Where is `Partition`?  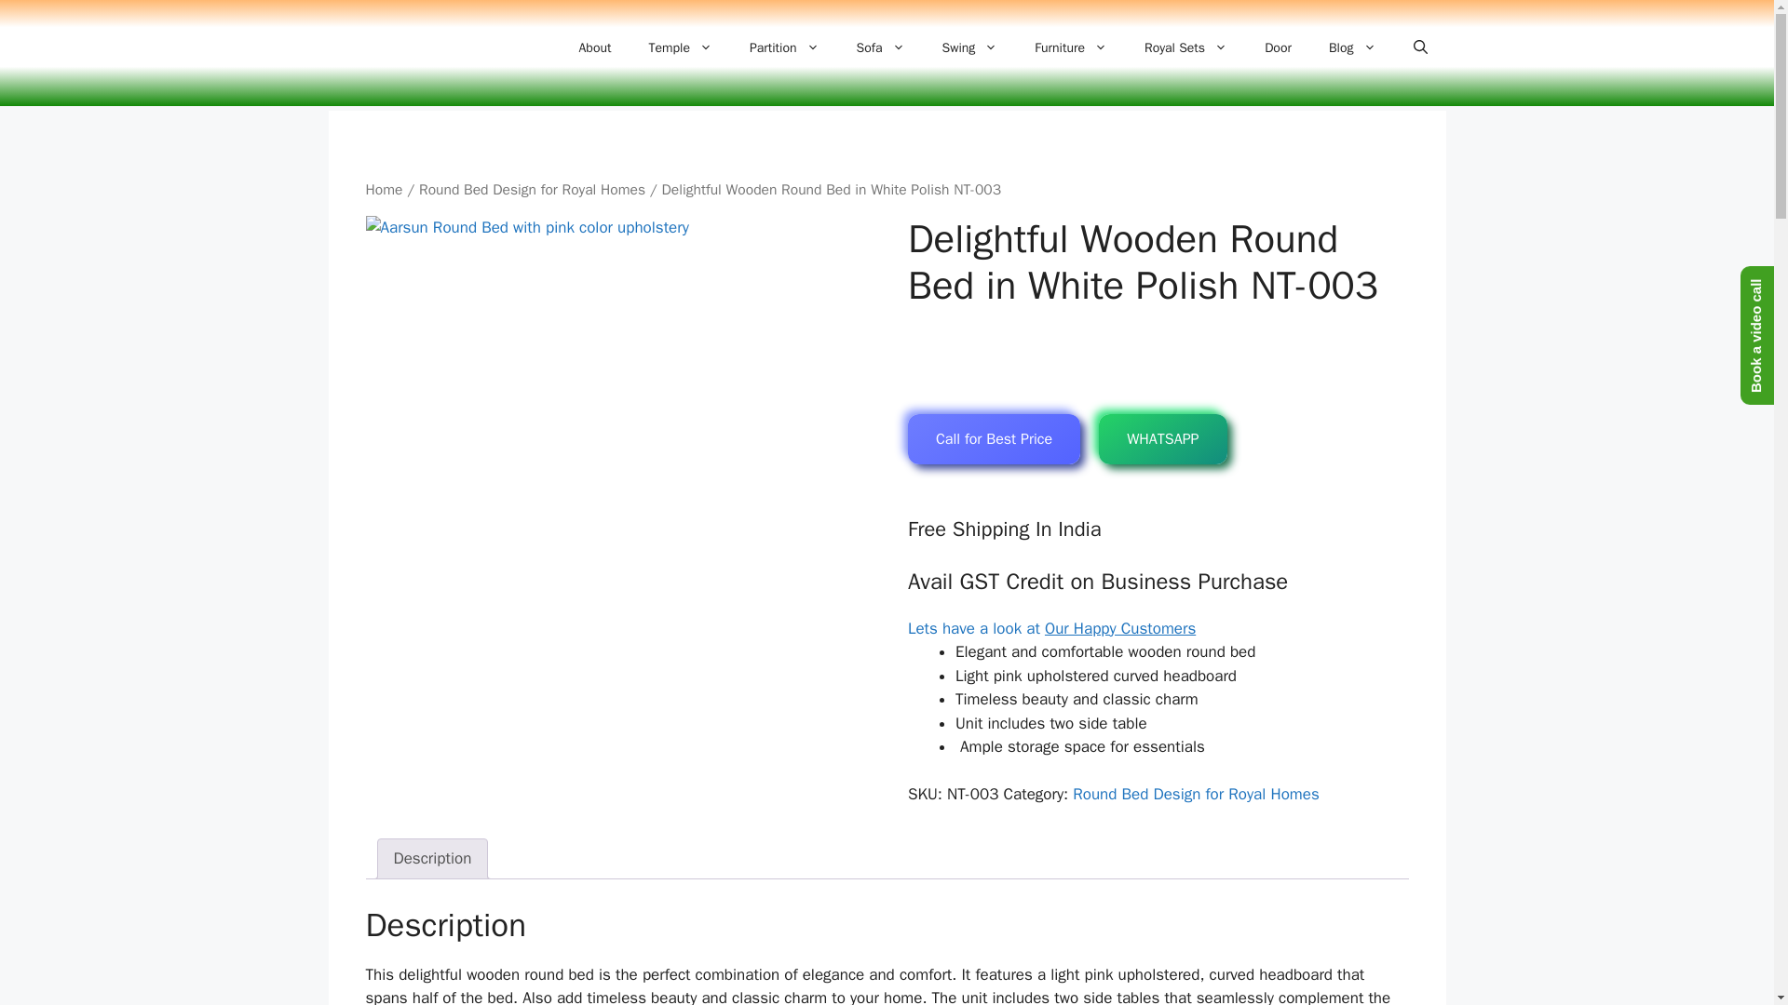
Partition is located at coordinates (784, 47).